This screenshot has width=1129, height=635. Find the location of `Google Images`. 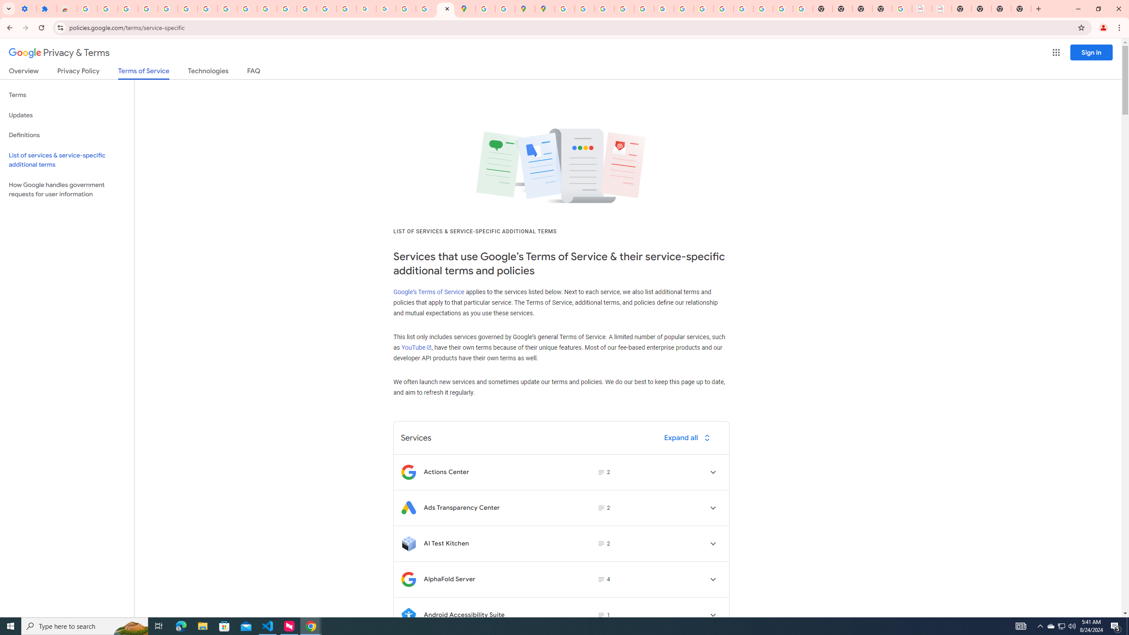

Google Images is located at coordinates (803, 9).